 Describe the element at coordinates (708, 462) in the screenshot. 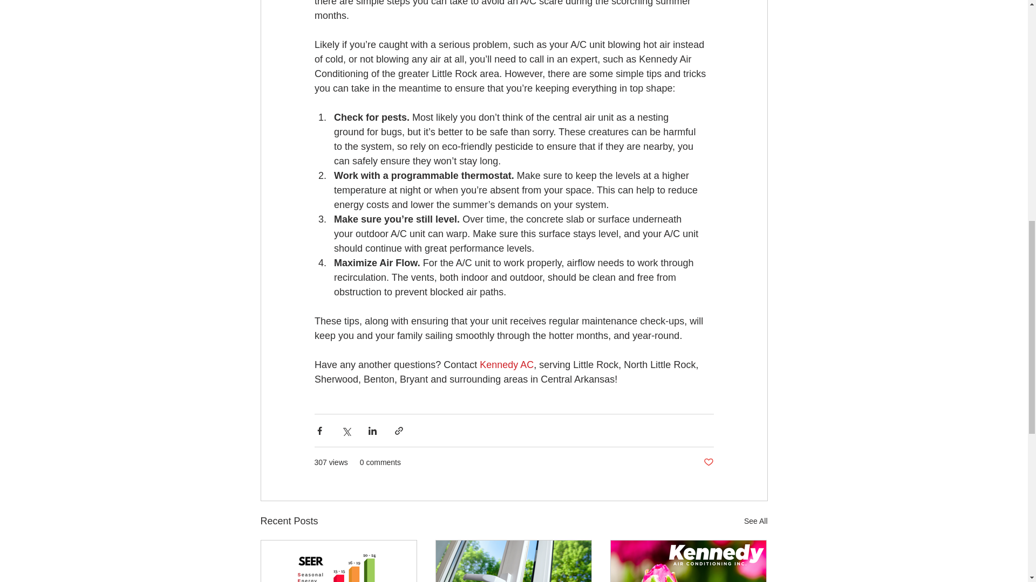

I see `Post not marked as liked` at that location.